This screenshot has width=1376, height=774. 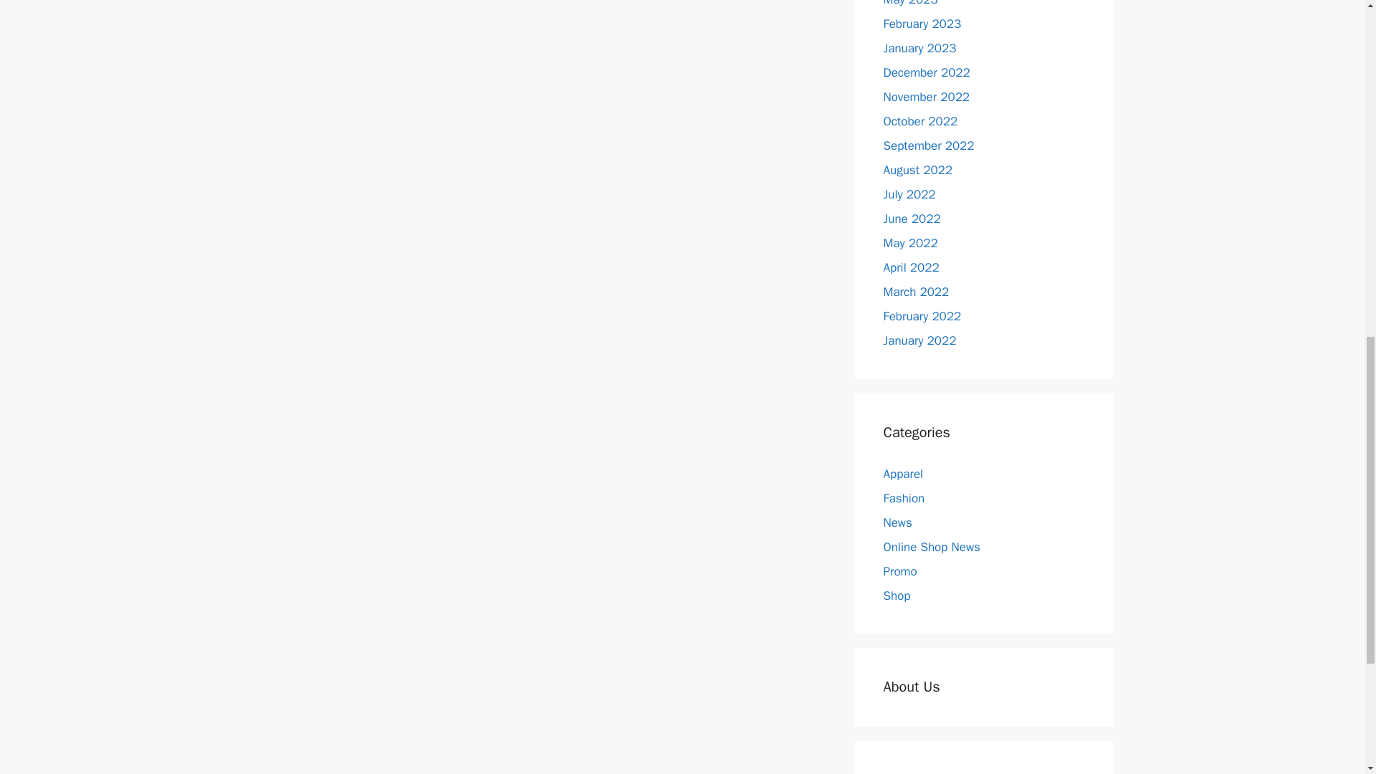 I want to click on February 2023, so click(x=922, y=24).